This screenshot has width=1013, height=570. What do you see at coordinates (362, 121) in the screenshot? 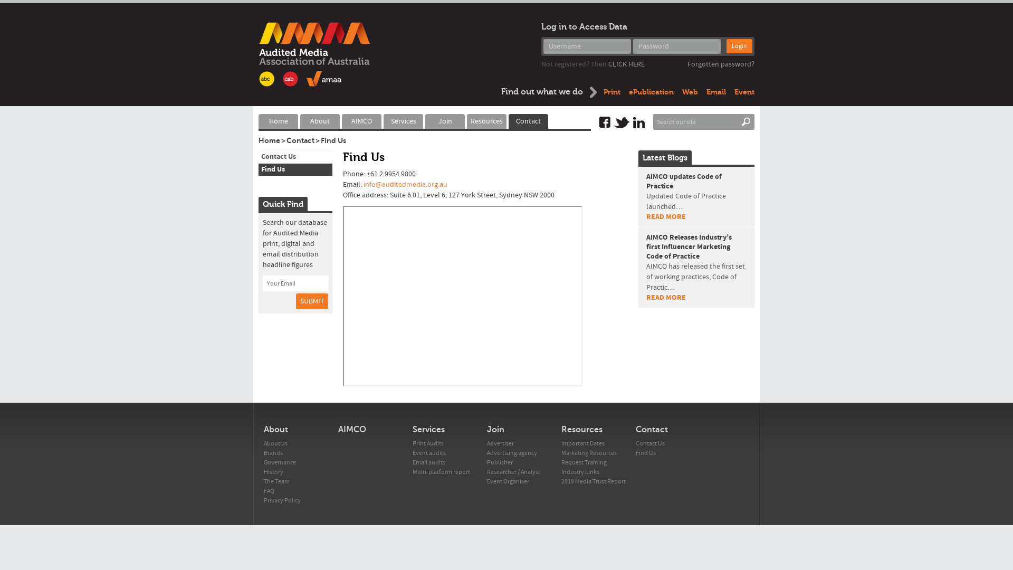
I see `AIMCO` at bounding box center [362, 121].